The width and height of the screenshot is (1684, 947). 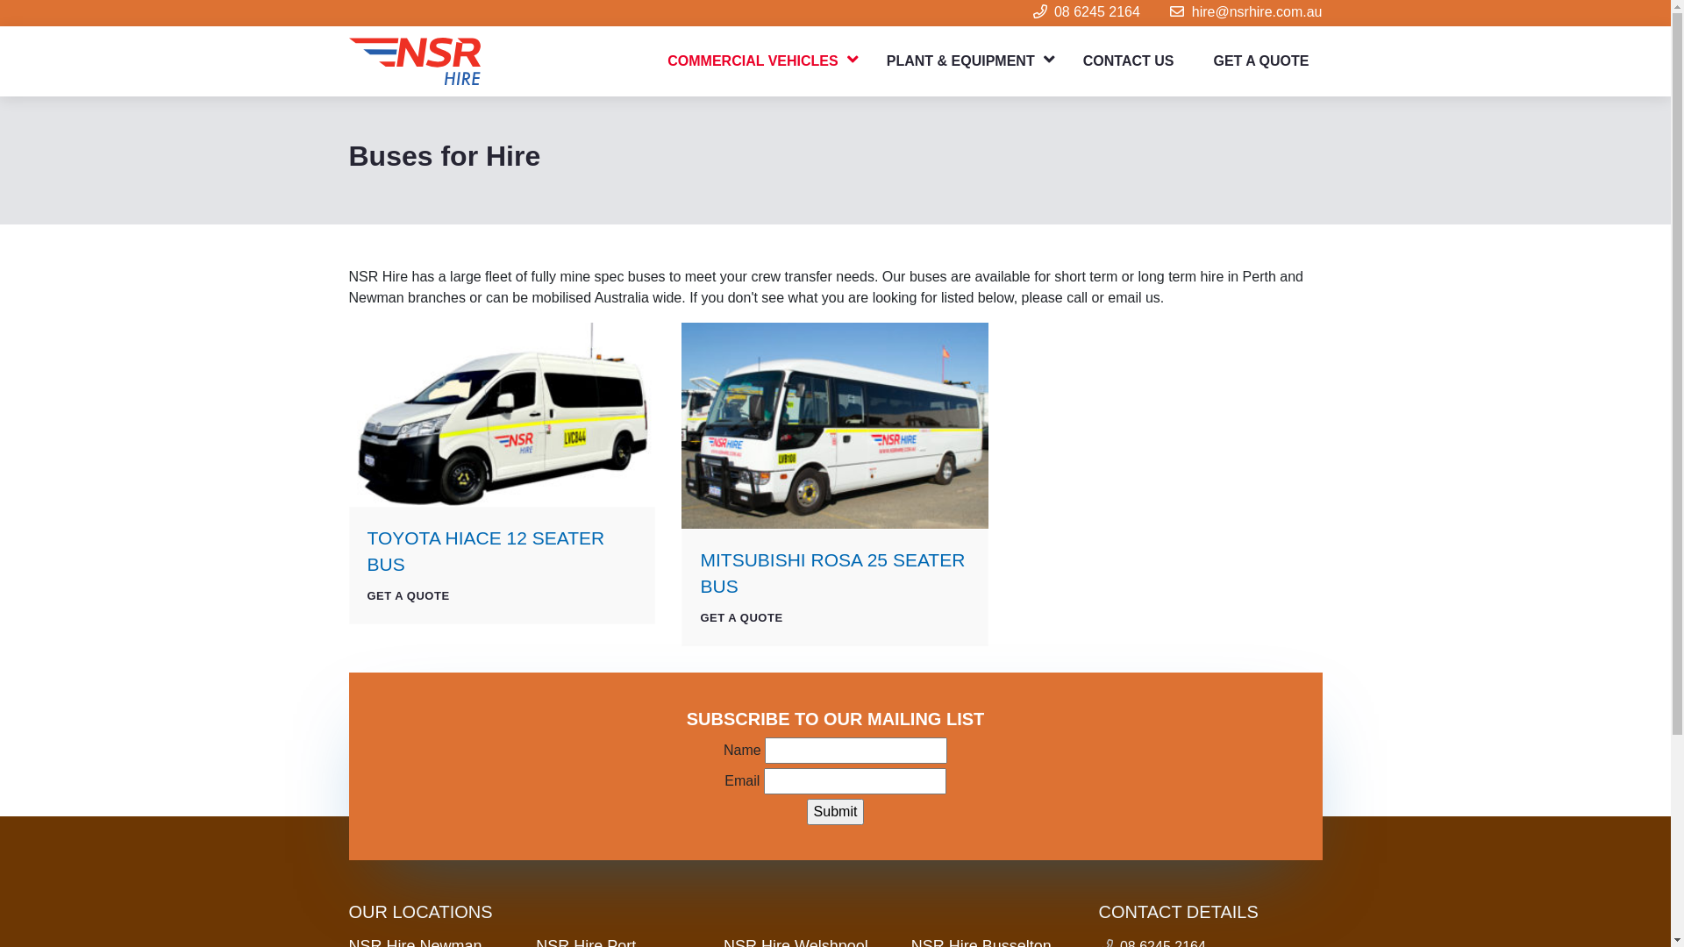 What do you see at coordinates (741, 617) in the screenshot?
I see `GET A QUOTE` at bounding box center [741, 617].